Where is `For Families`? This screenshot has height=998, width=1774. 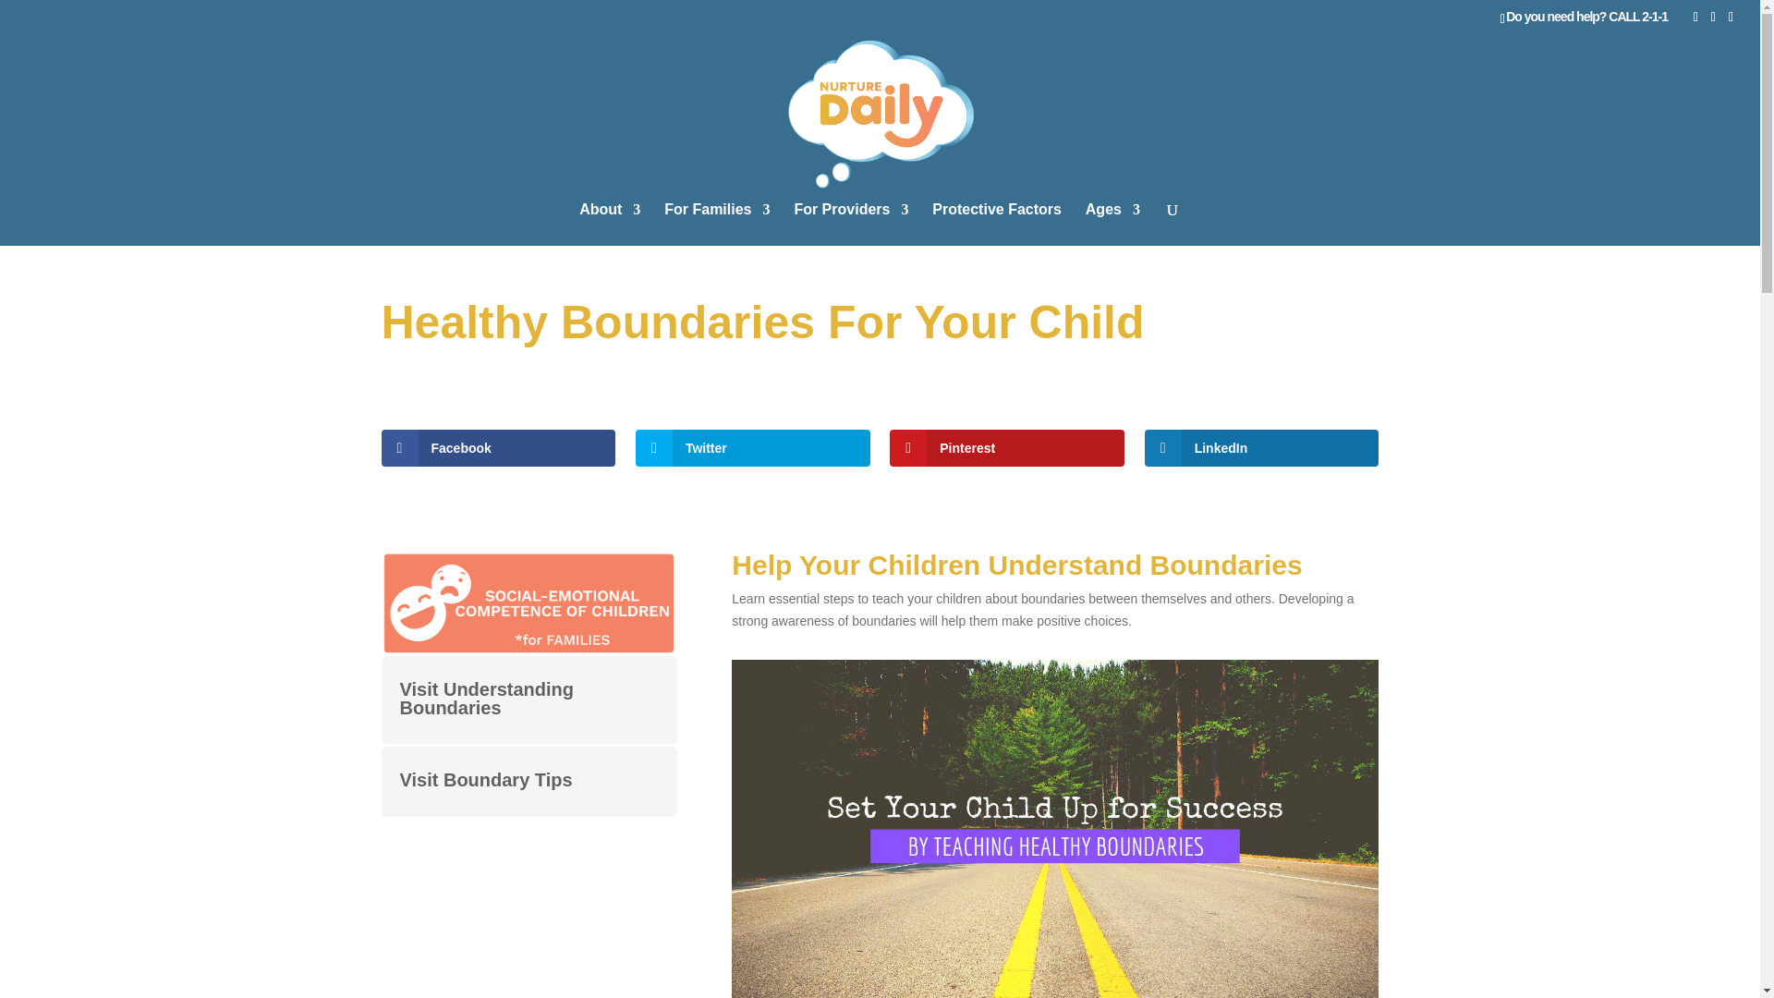
For Families is located at coordinates (717, 224).